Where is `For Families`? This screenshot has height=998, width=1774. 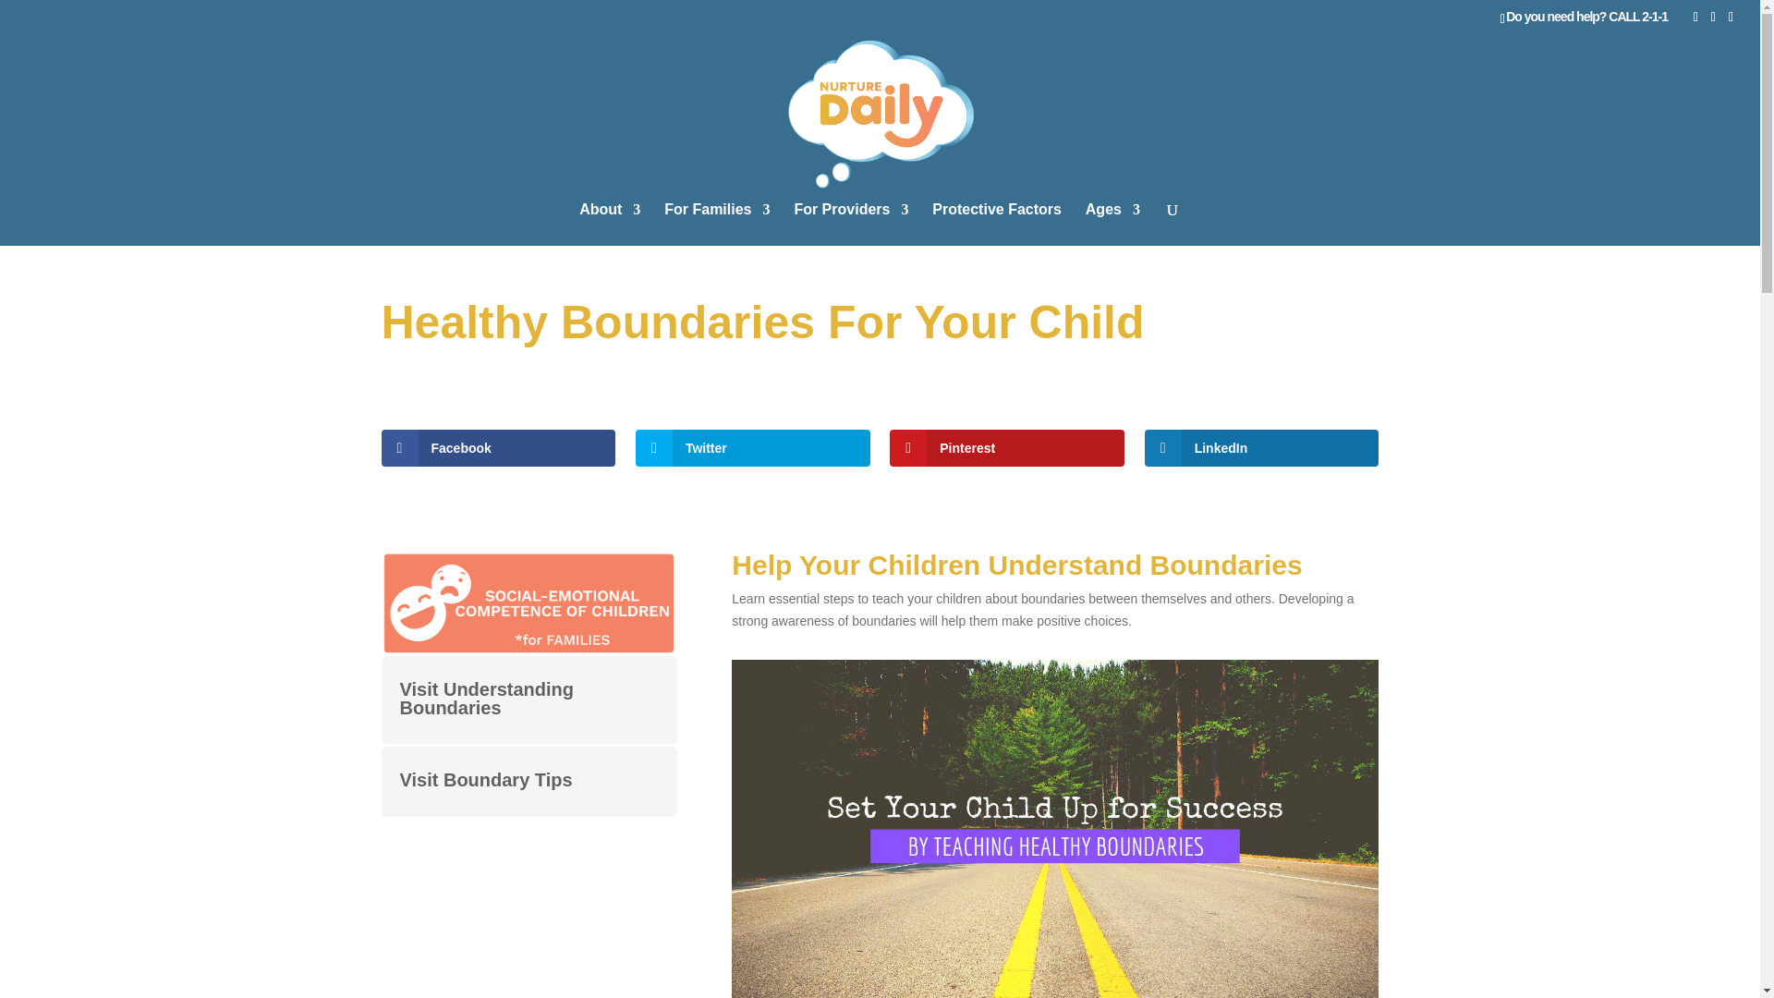
For Families is located at coordinates (717, 224).